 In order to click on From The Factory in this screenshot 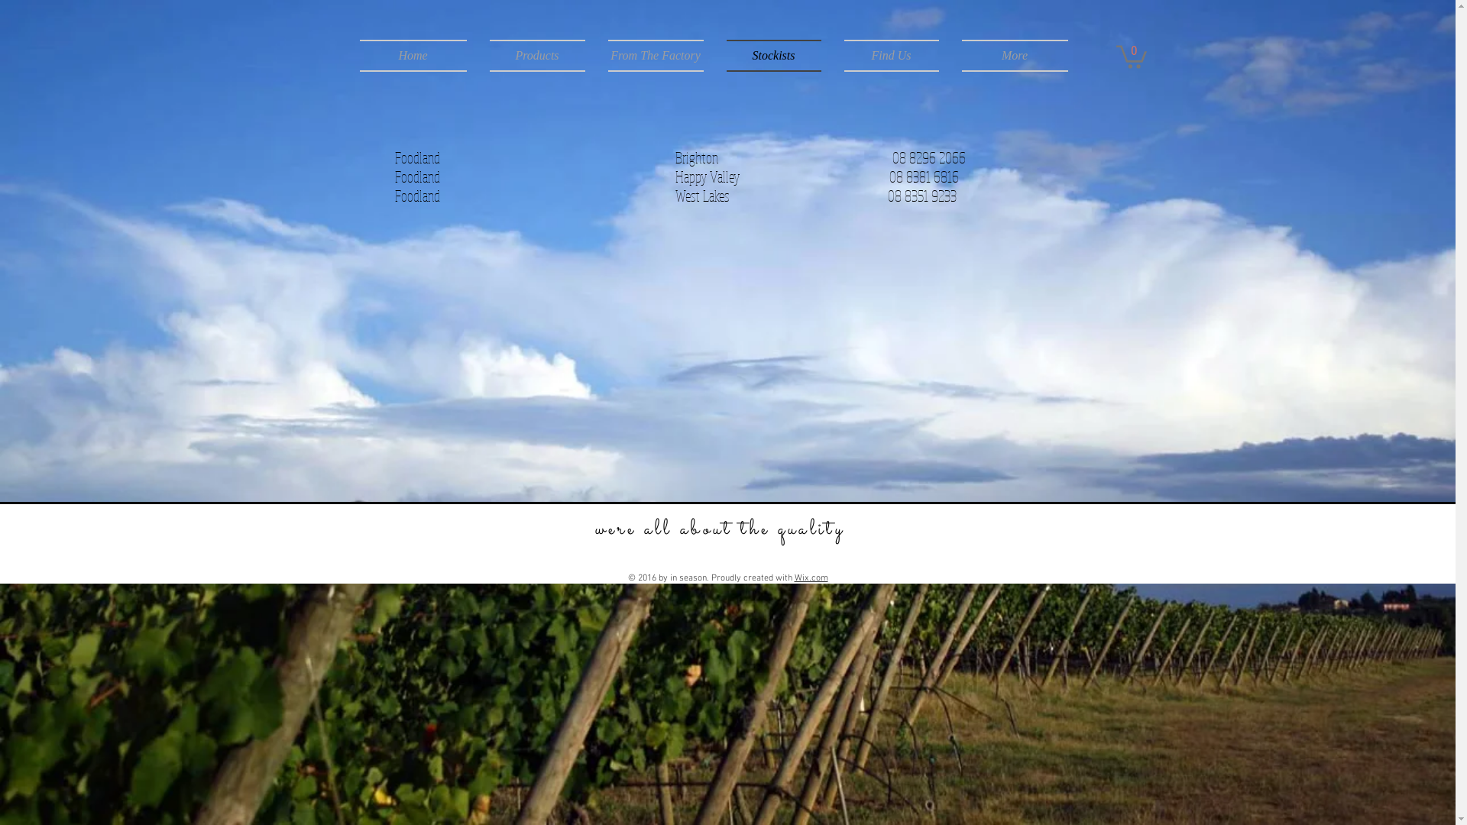, I will do `click(656, 56)`.